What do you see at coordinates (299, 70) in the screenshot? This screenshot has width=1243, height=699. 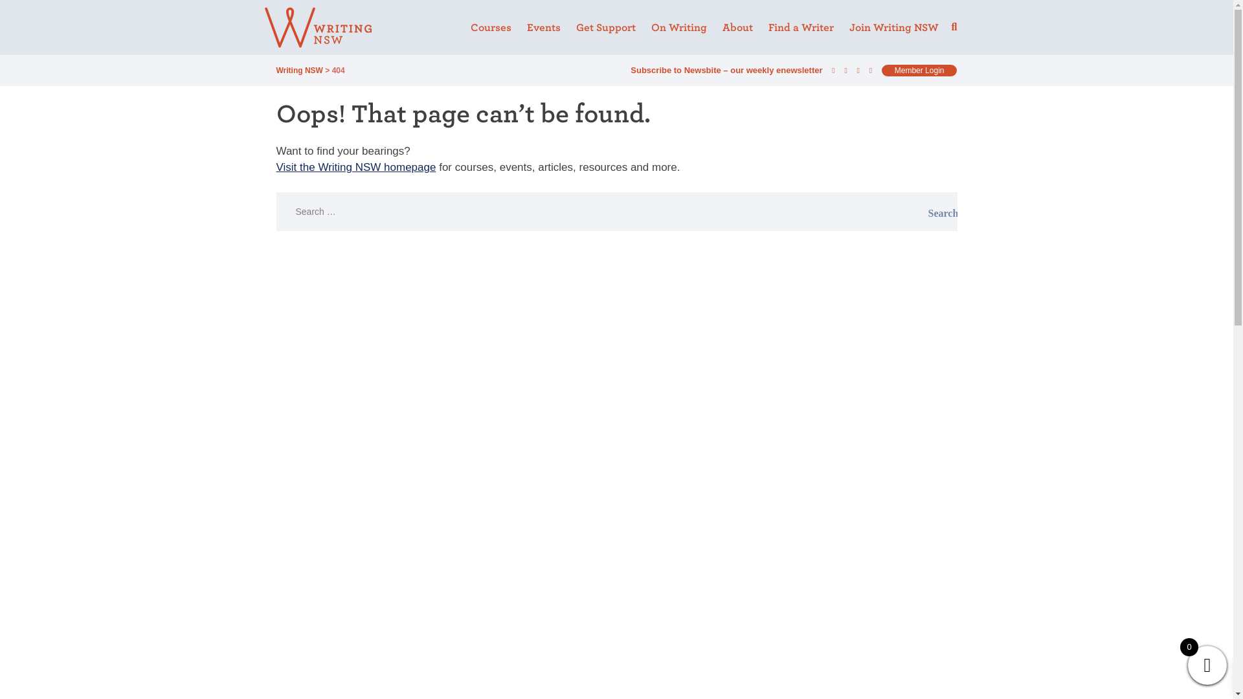 I see `Go to Writing NSW.` at bounding box center [299, 70].